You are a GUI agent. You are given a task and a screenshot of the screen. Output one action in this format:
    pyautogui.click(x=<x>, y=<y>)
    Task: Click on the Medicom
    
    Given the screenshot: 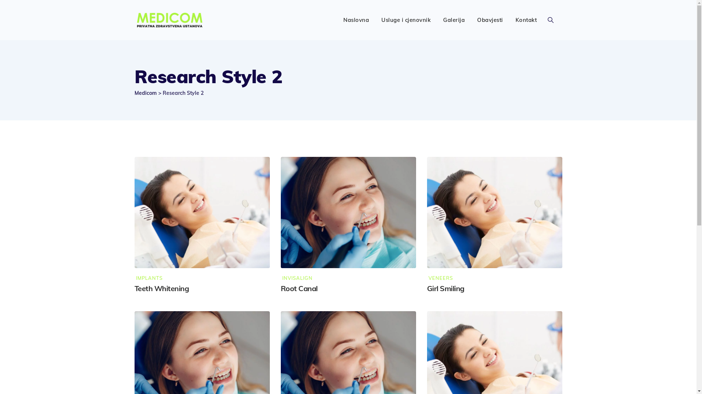 What is the action you would take?
    pyautogui.click(x=170, y=20)
    